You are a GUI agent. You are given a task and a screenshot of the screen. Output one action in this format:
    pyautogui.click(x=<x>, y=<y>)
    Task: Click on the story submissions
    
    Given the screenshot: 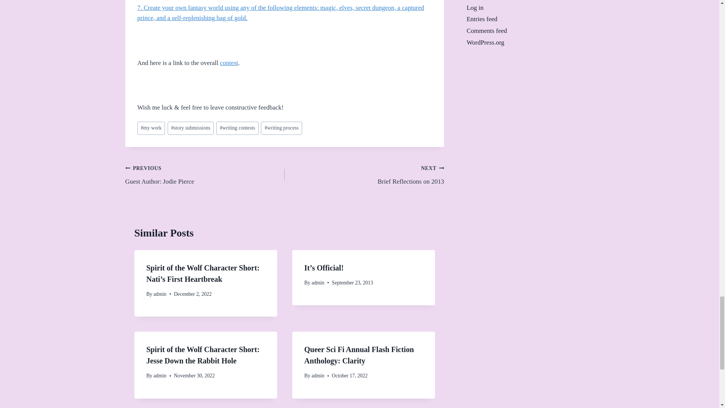 What is the action you would take?
    pyautogui.click(x=364, y=175)
    